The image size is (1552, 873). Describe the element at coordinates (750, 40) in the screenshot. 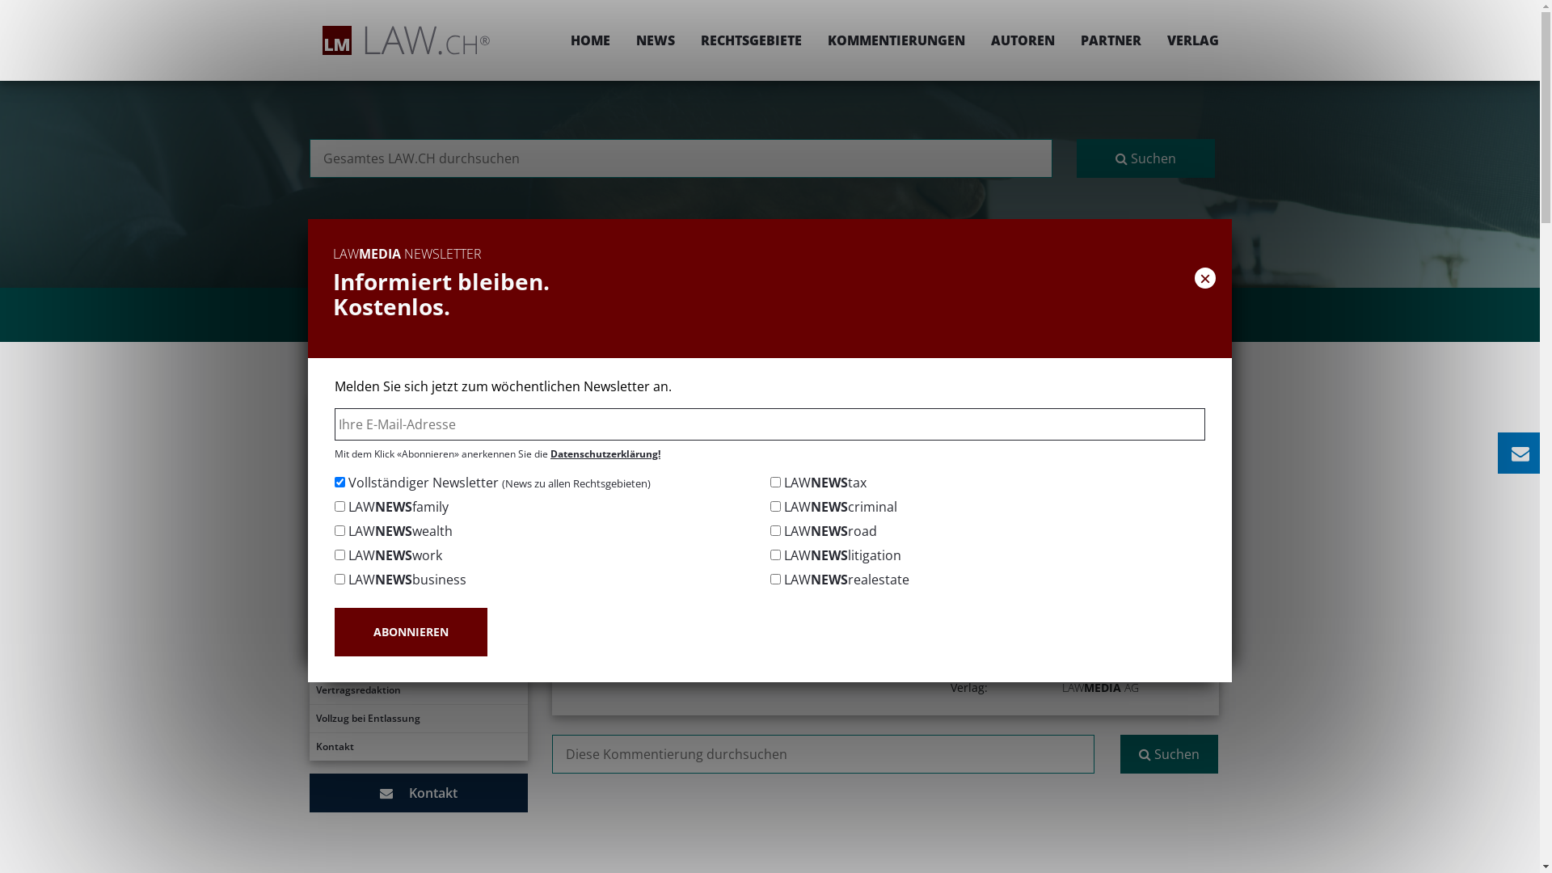

I see `RECHTSGEBIETE` at that location.